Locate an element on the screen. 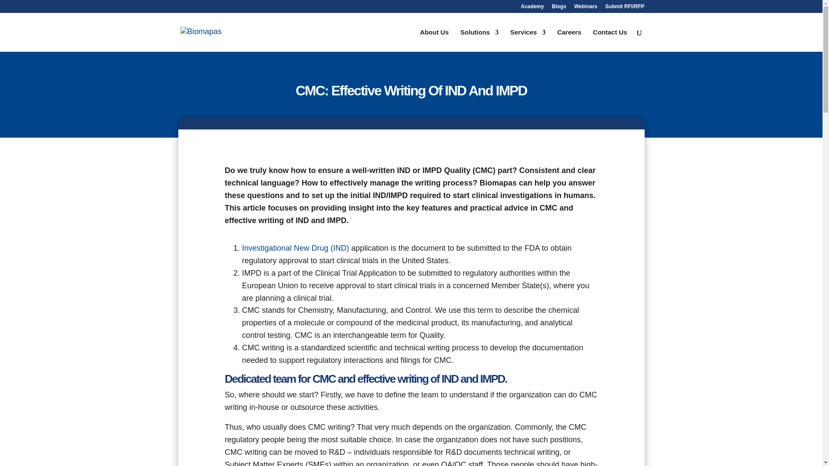 The width and height of the screenshot is (829, 466). Academy is located at coordinates (532, 8).